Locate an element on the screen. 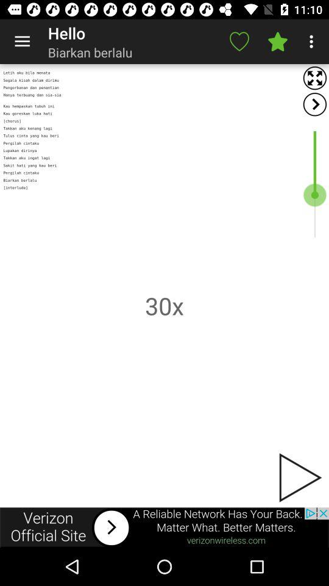  click for advertisement information is located at coordinates (164, 527).